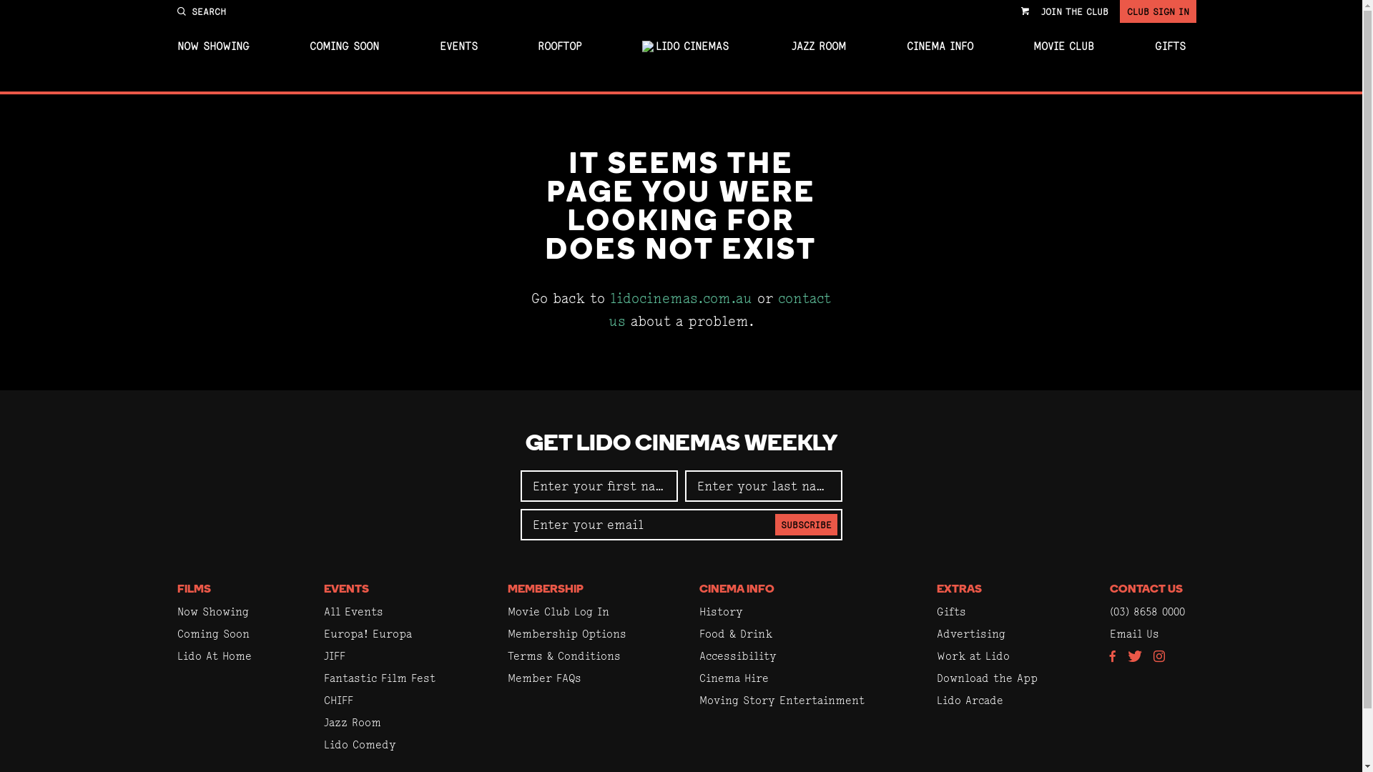 The image size is (1373, 772). What do you see at coordinates (973, 656) in the screenshot?
I see `Work at Lido` at bounding box center [973, 656].